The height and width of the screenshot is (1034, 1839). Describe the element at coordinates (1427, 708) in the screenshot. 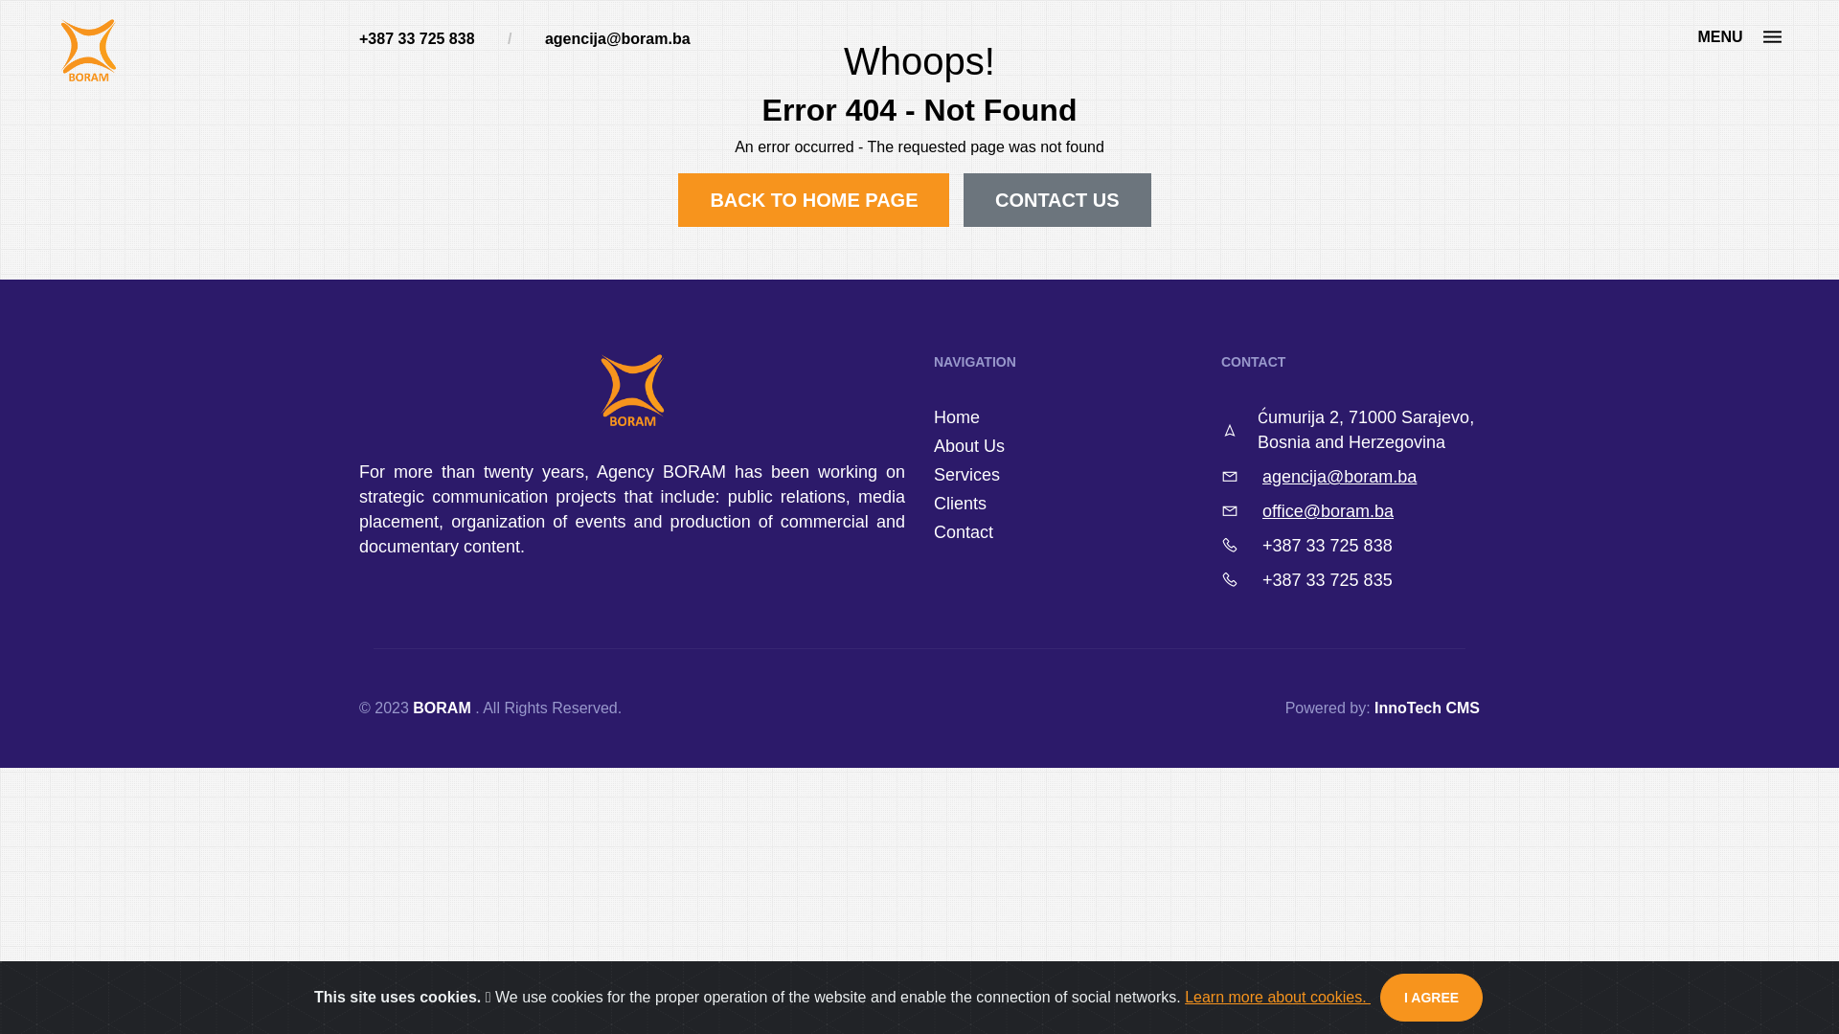

I see `InnoTech CMS` at that location.